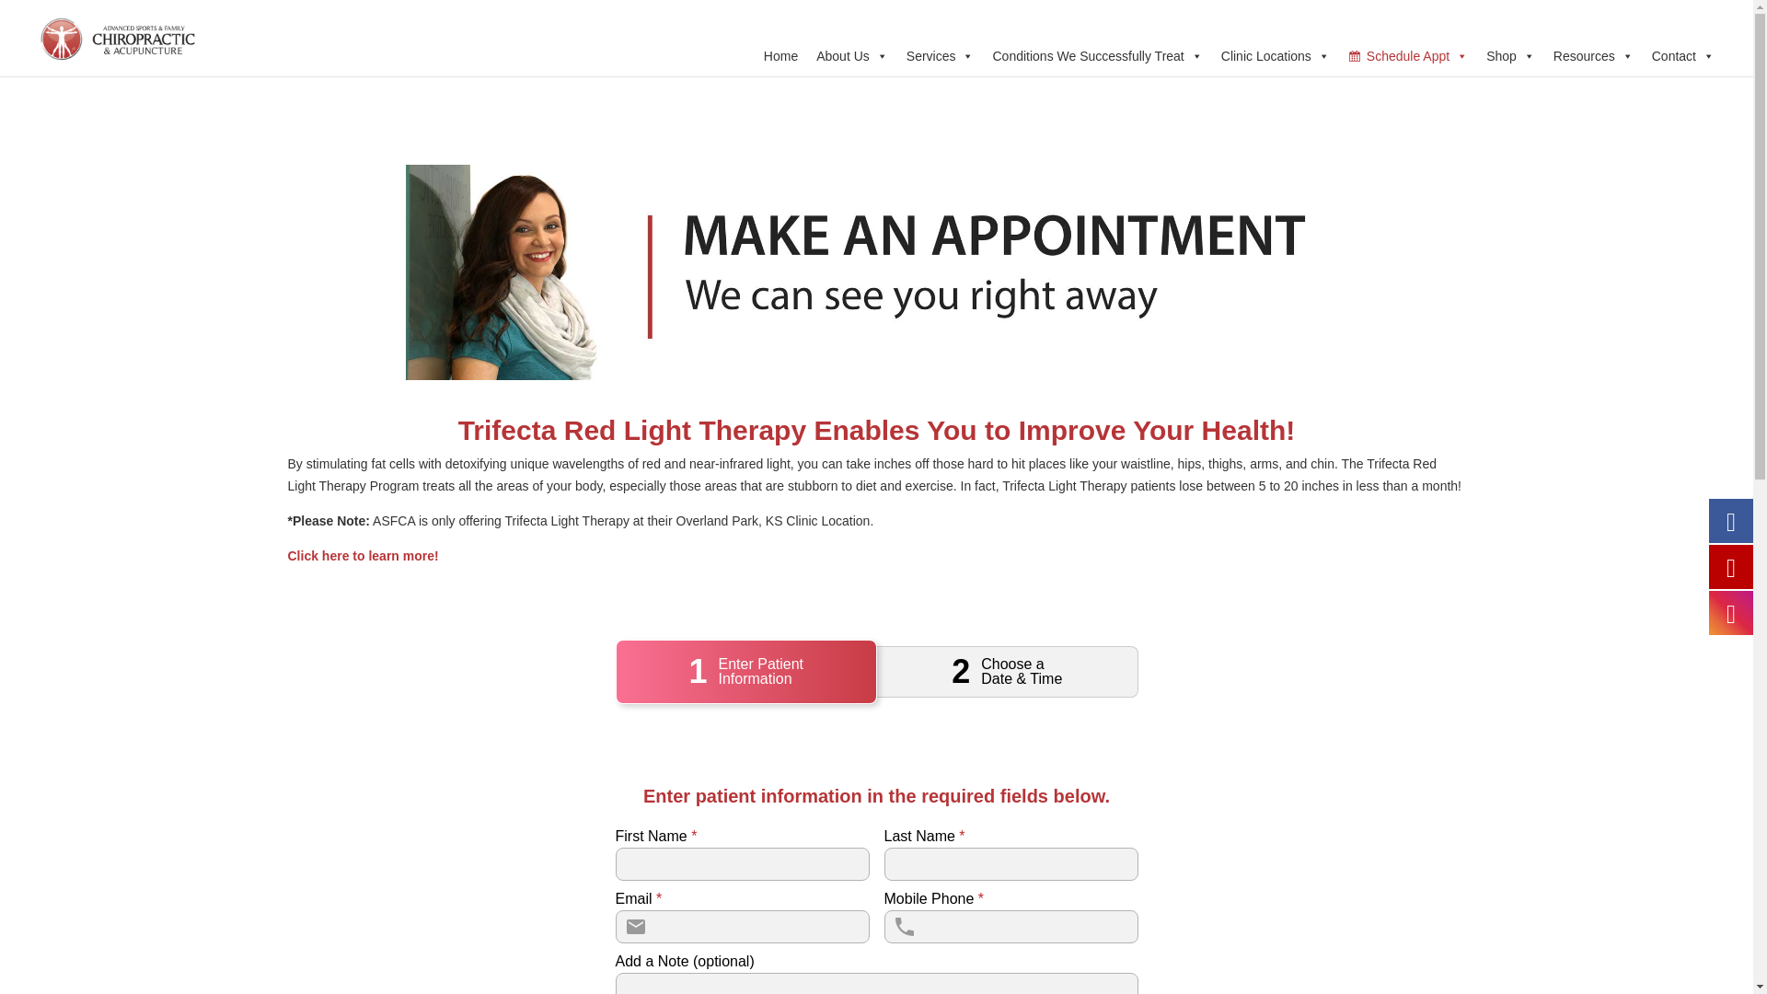 The width and height of the screenshot is (1767, 994). What do you see at coordinates (852, 53) in the screenshot?
I see `About Us` at bounding box center [852, 53].